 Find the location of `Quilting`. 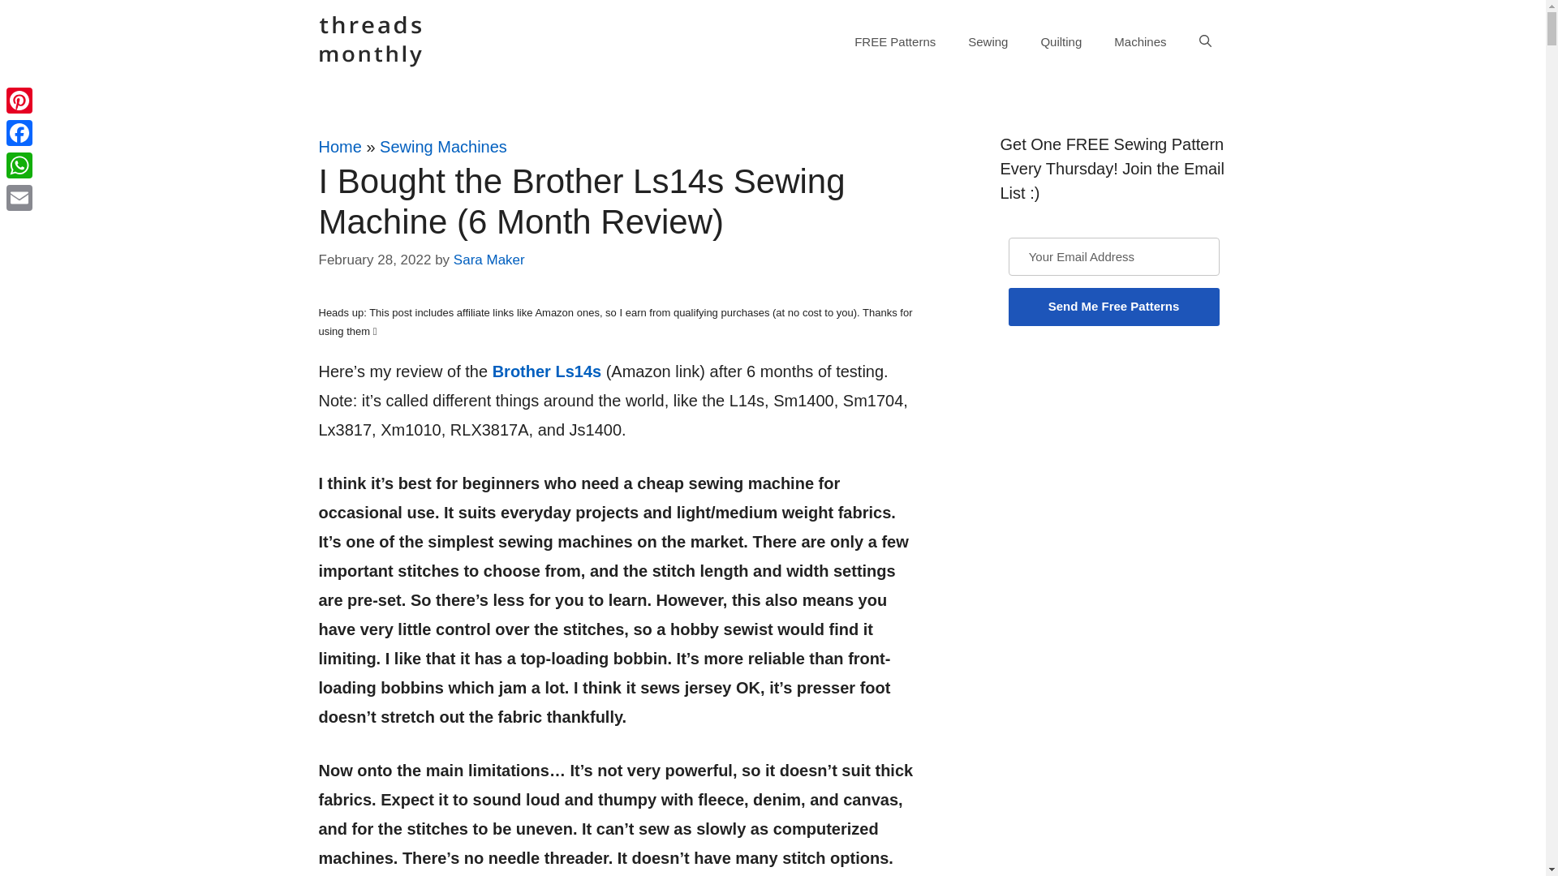

Quilting is located at coordinates (1061, 42).